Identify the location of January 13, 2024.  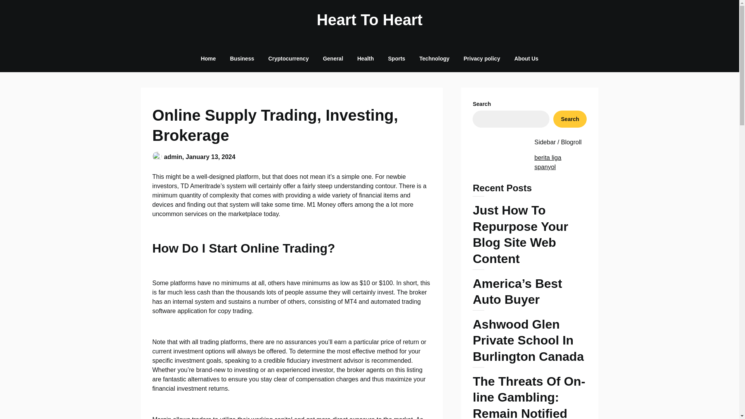
(210, 157).